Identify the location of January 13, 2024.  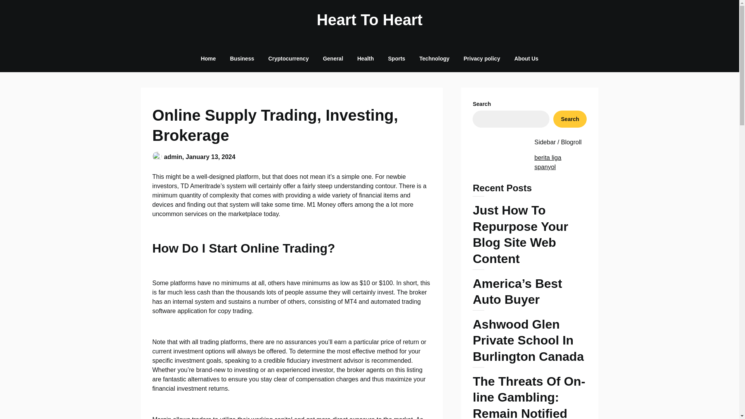
(210, 157).